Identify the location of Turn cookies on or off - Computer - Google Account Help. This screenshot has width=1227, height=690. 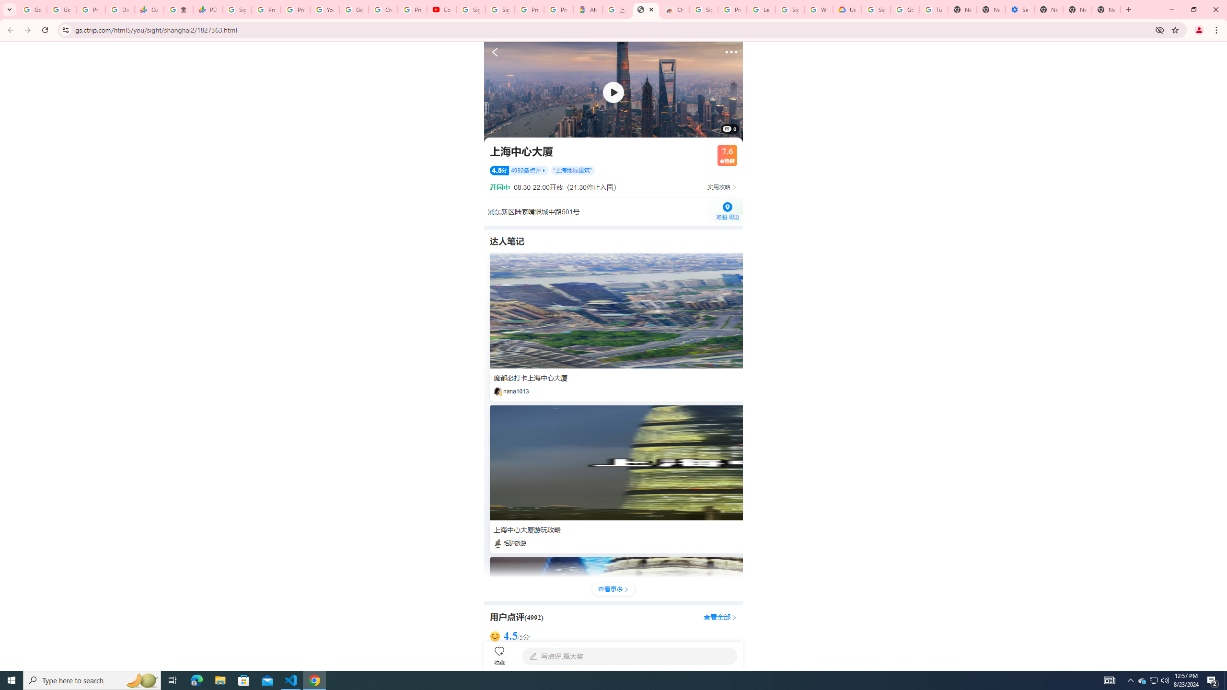
(934, 10).